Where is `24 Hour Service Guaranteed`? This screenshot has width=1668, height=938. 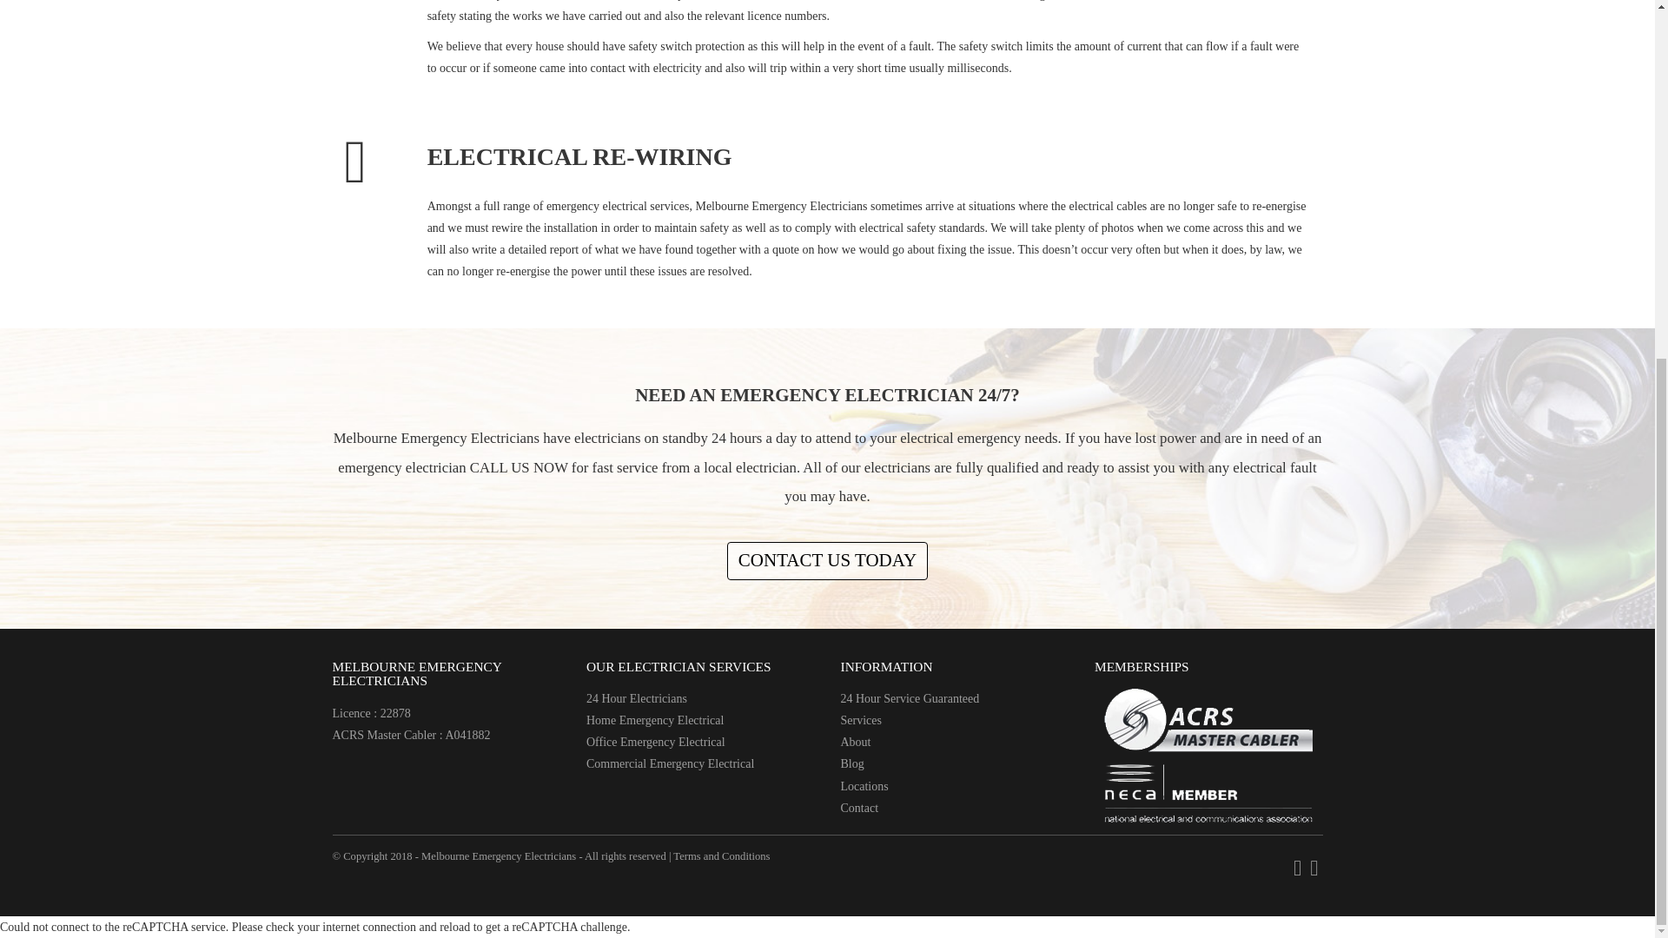
24 Hour Service Guaranteed is located at coordinates (910, 698).